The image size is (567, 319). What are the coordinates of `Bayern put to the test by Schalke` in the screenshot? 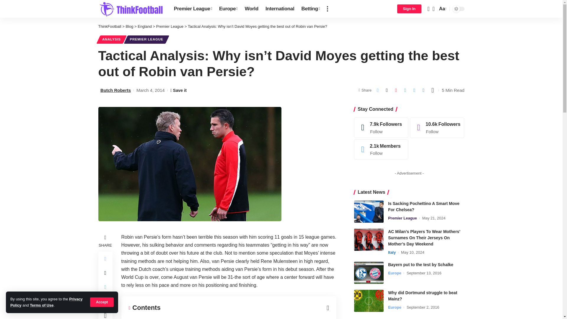 It's located at (369, 273).